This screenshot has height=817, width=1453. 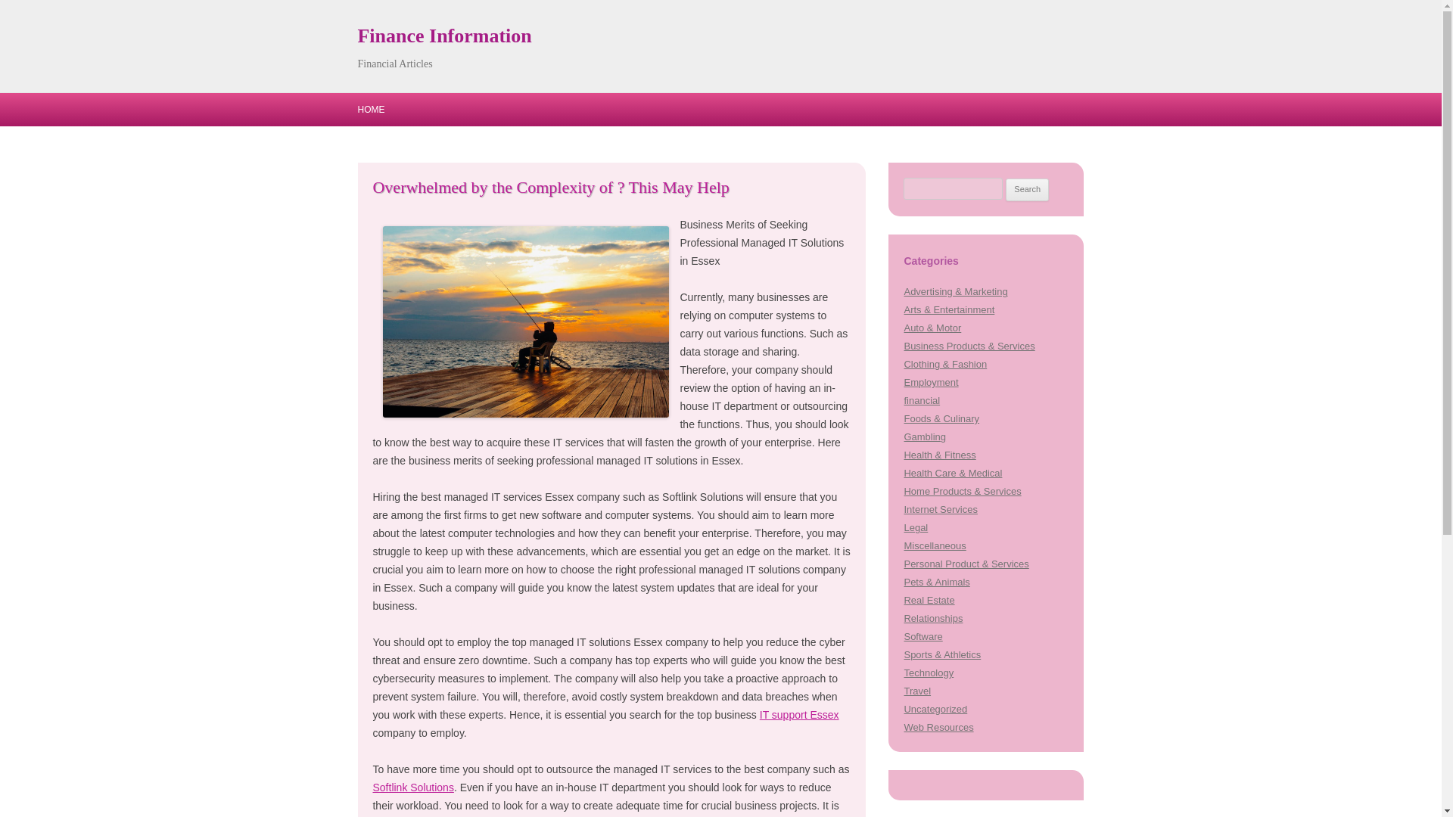 I want to click on Technology, so click(x=928, y=673).